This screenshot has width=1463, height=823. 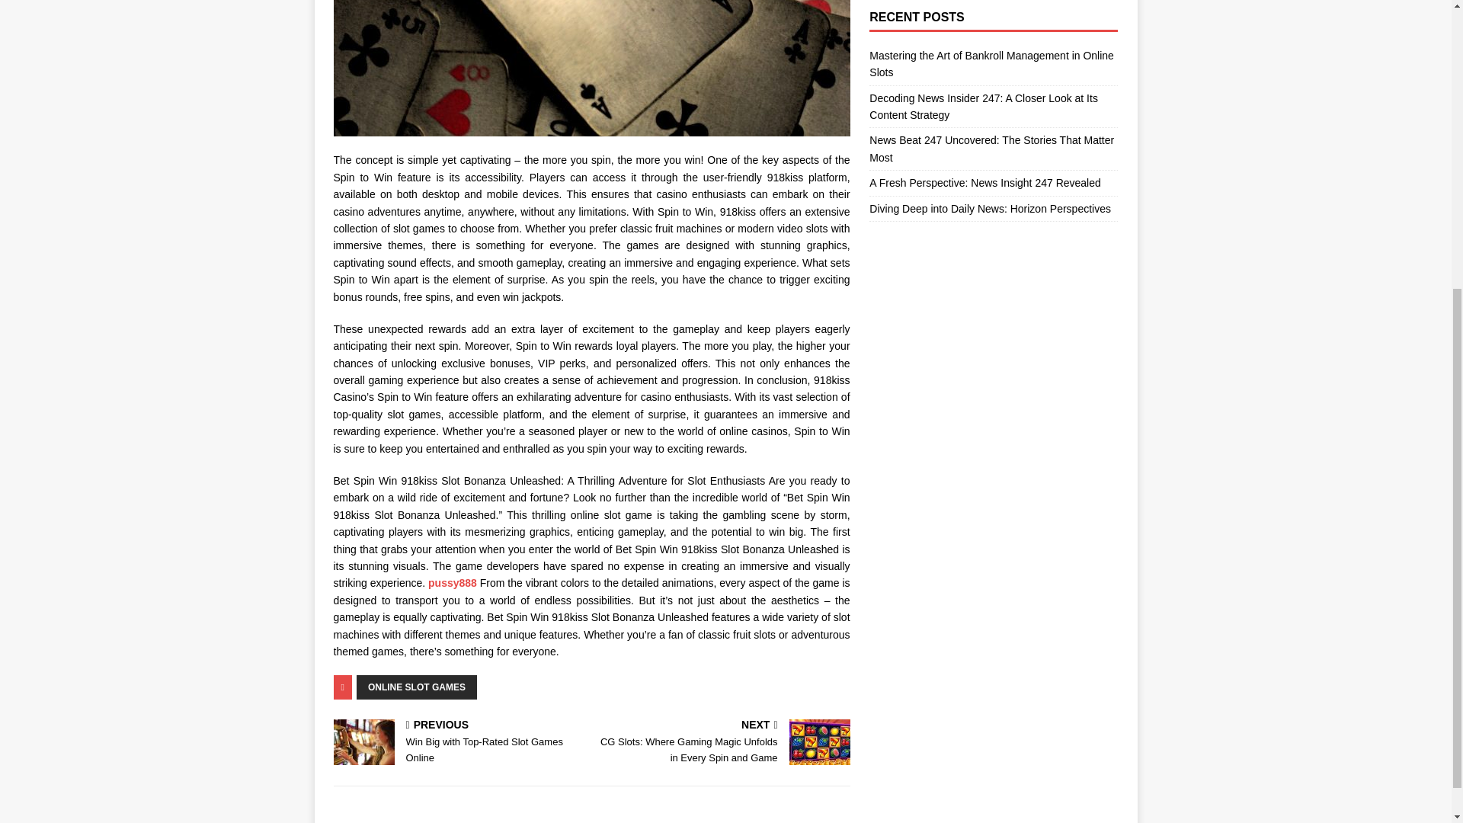 I want to click on ONLINE SLOT GAMES, so click(x=416, y=687).